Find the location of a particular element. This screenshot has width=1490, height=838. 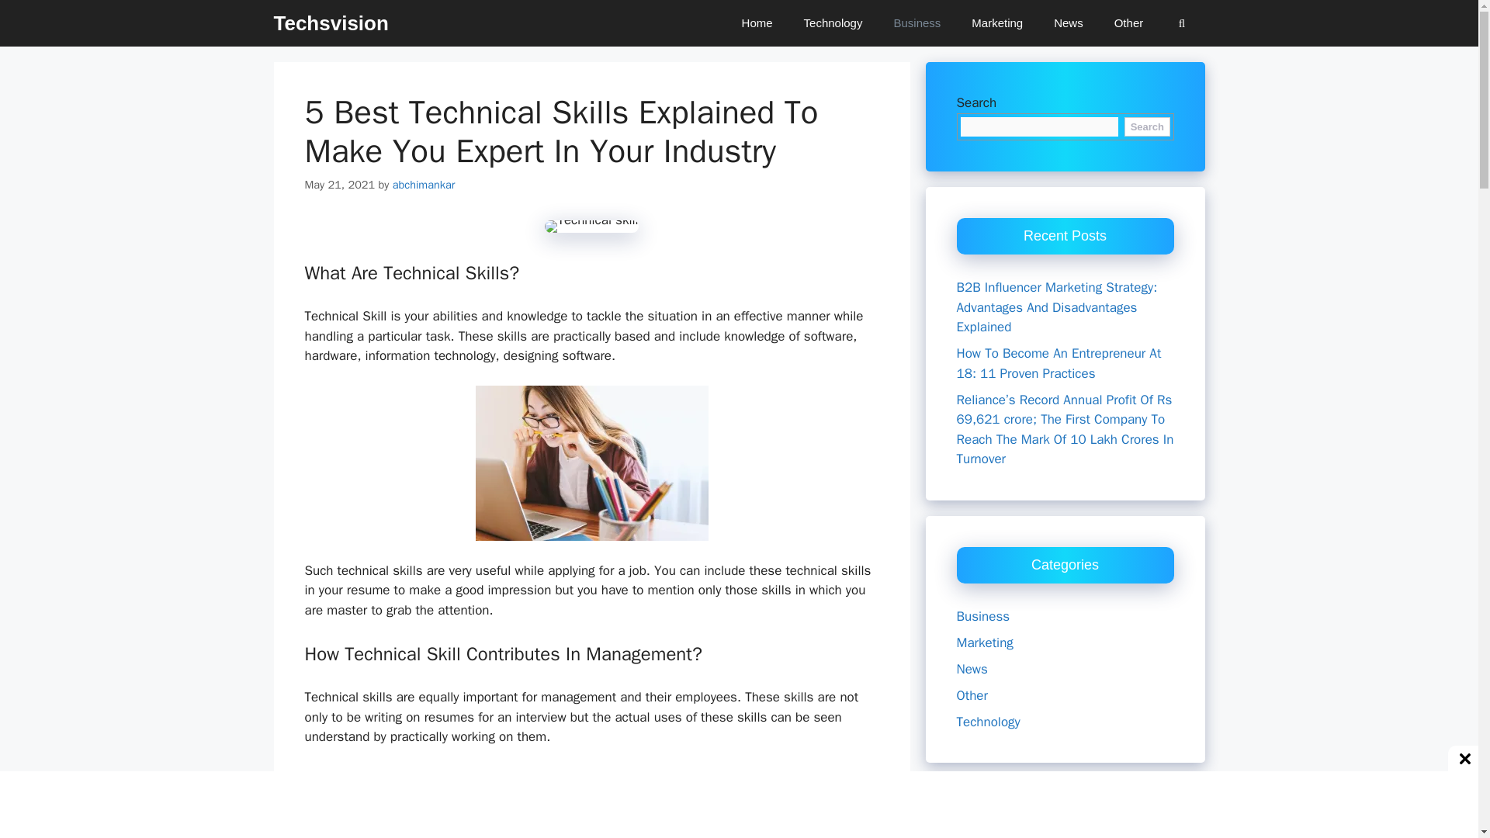

News is located at coordinates (1069, 23).